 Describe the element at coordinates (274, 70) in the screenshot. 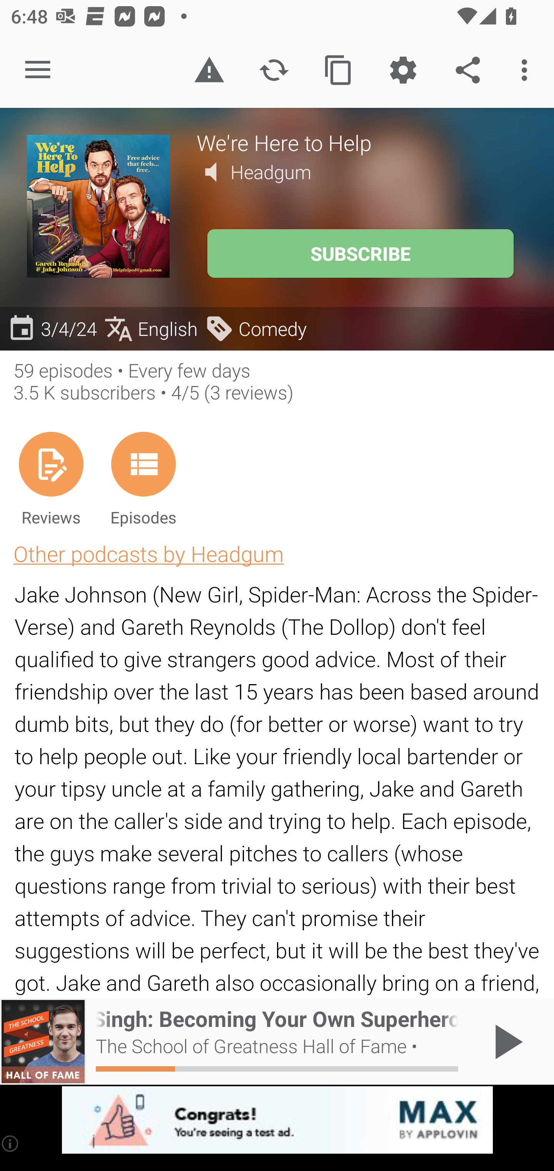

I see `Refresh podcast description` at that location.